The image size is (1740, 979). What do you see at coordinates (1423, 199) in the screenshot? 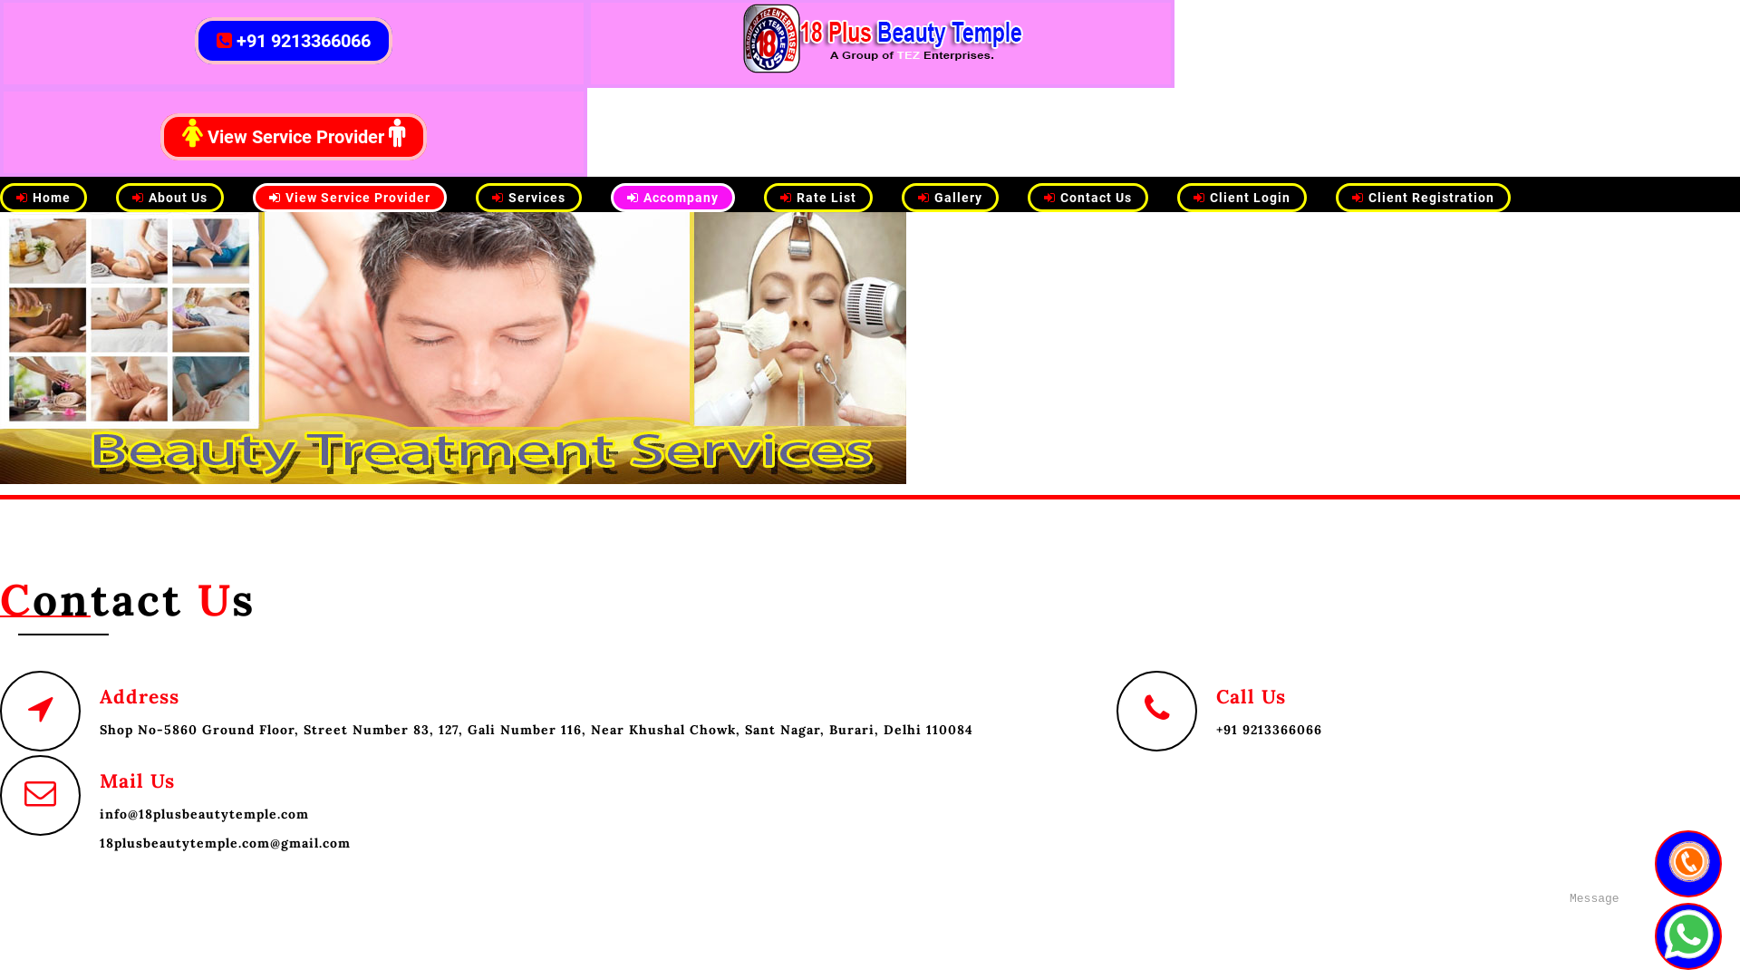
I see `Client Registration` at bounding box center [1423, 199].